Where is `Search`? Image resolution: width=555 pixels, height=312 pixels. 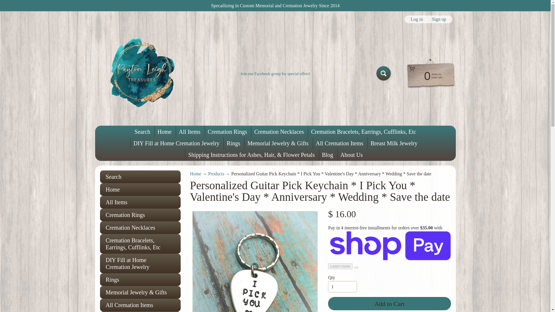 Search is located at coordinates (142, 66).